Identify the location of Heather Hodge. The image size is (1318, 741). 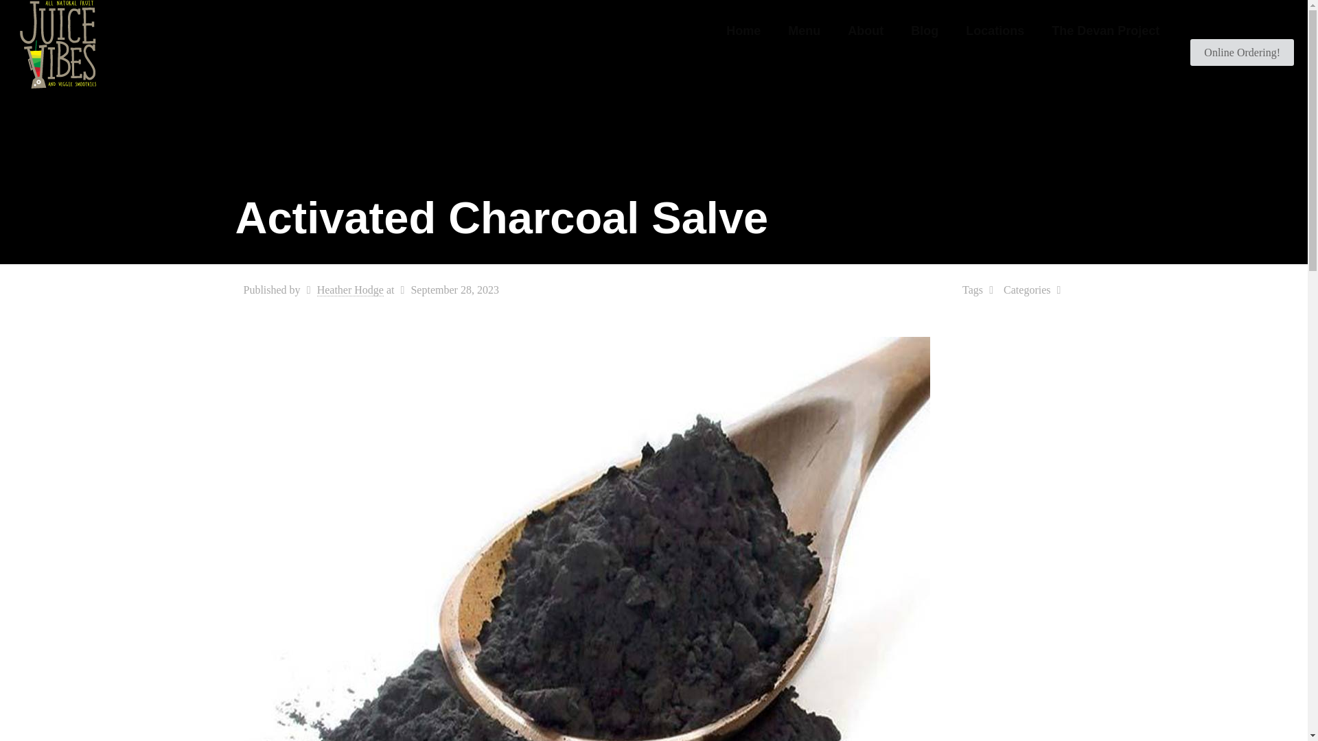
(350, 290).